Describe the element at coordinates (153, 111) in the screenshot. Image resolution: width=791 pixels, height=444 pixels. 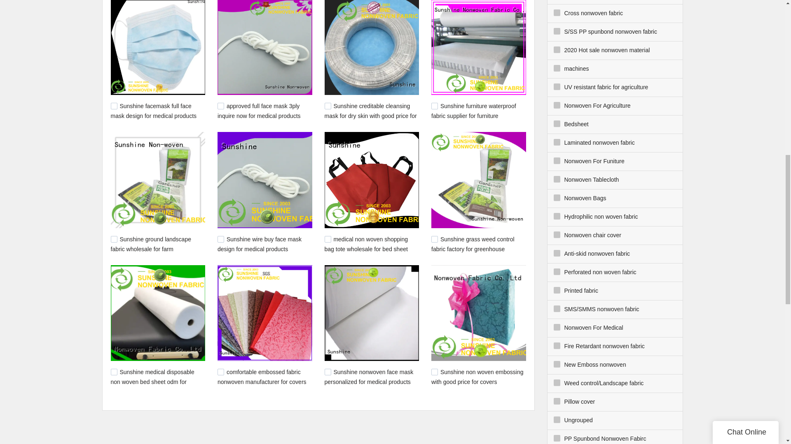
I see `Sunshine facemask full face mask design for medical products` at that location.